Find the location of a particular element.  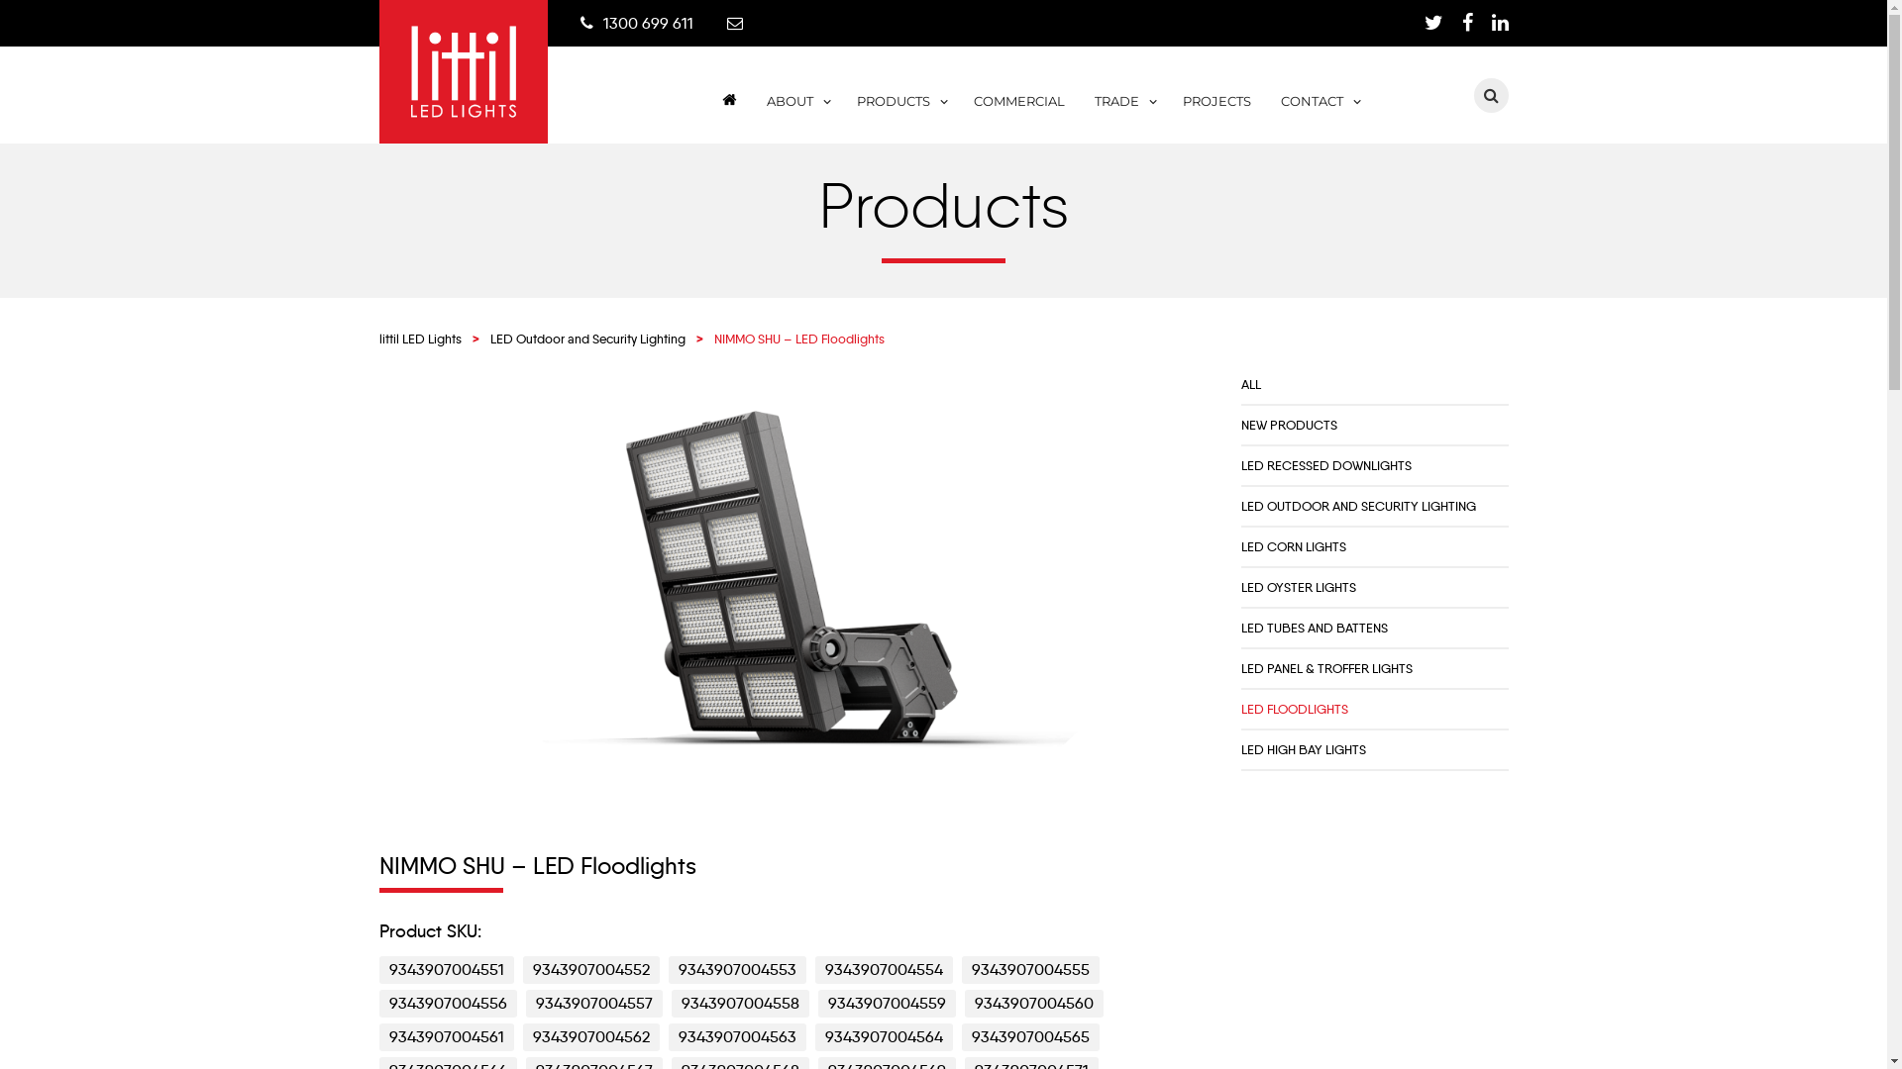

1300 699 611 is located at coordinates (648, 24).